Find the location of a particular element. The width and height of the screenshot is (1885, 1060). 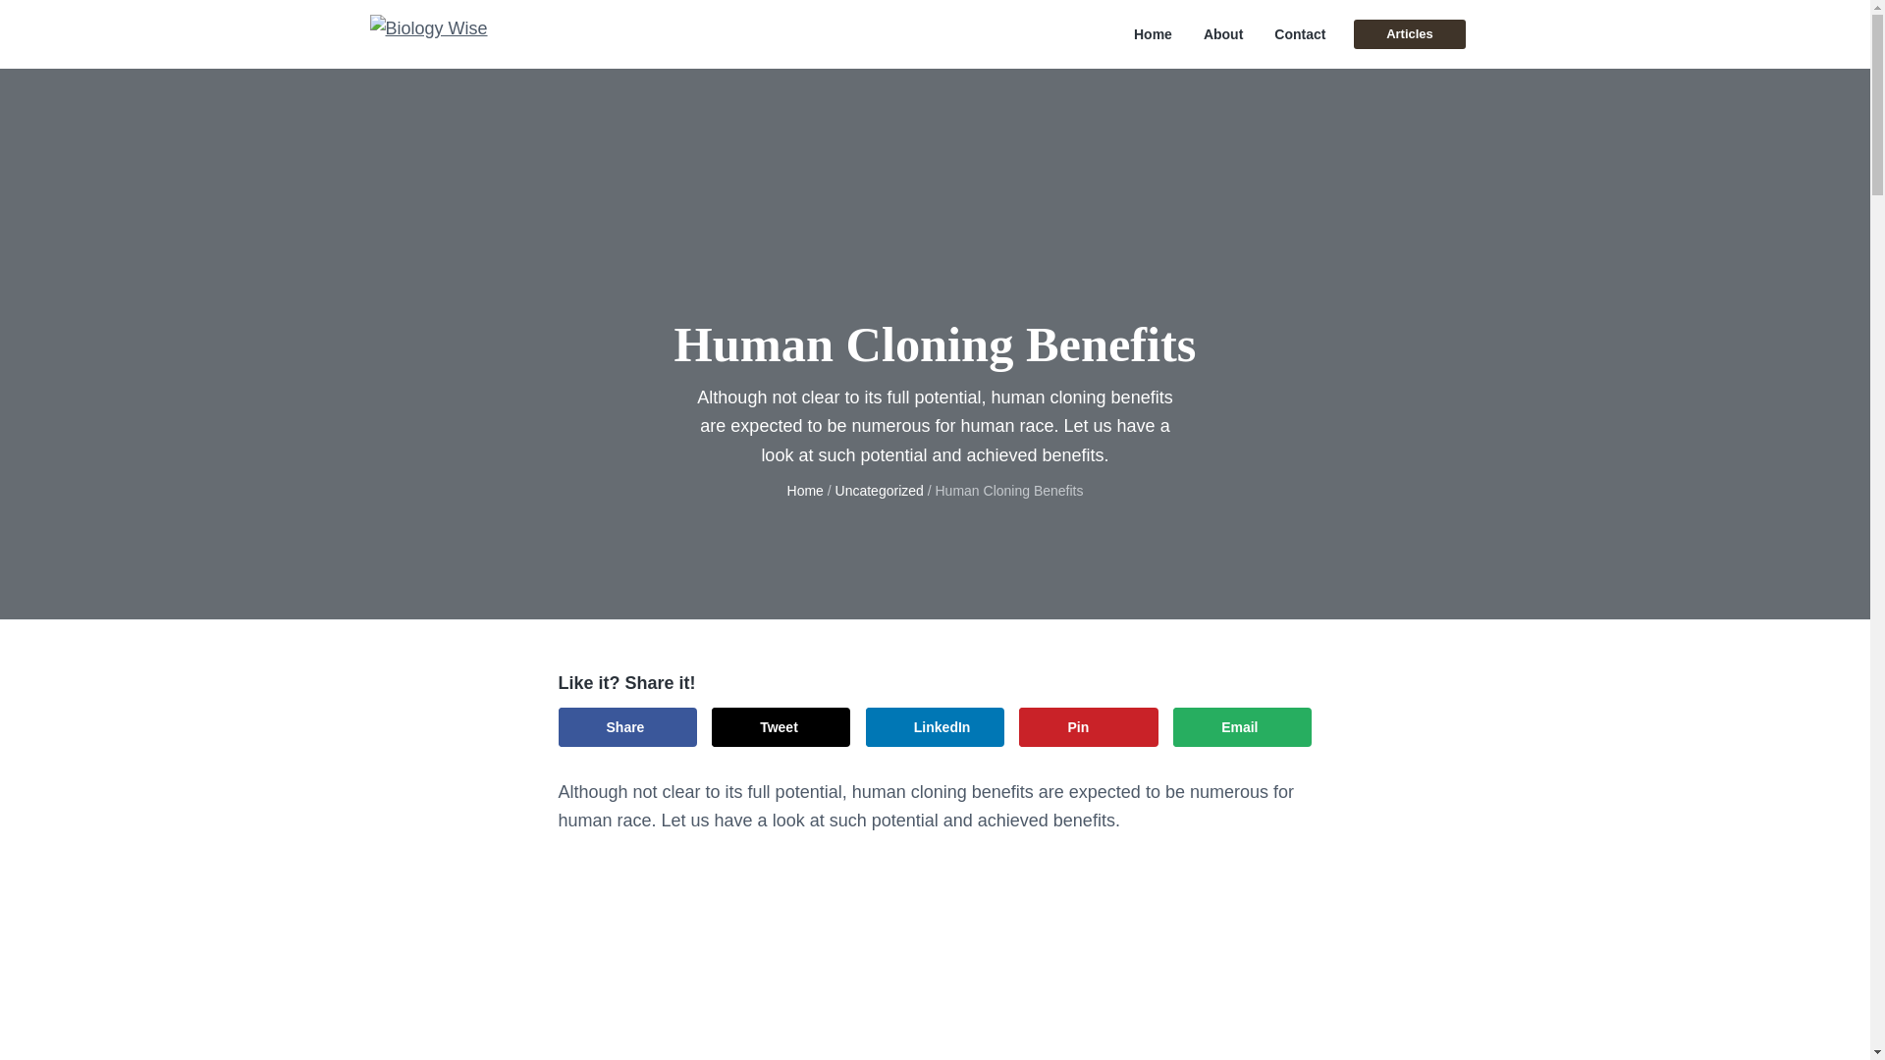

Articles is located at coordinates (1408, 33).